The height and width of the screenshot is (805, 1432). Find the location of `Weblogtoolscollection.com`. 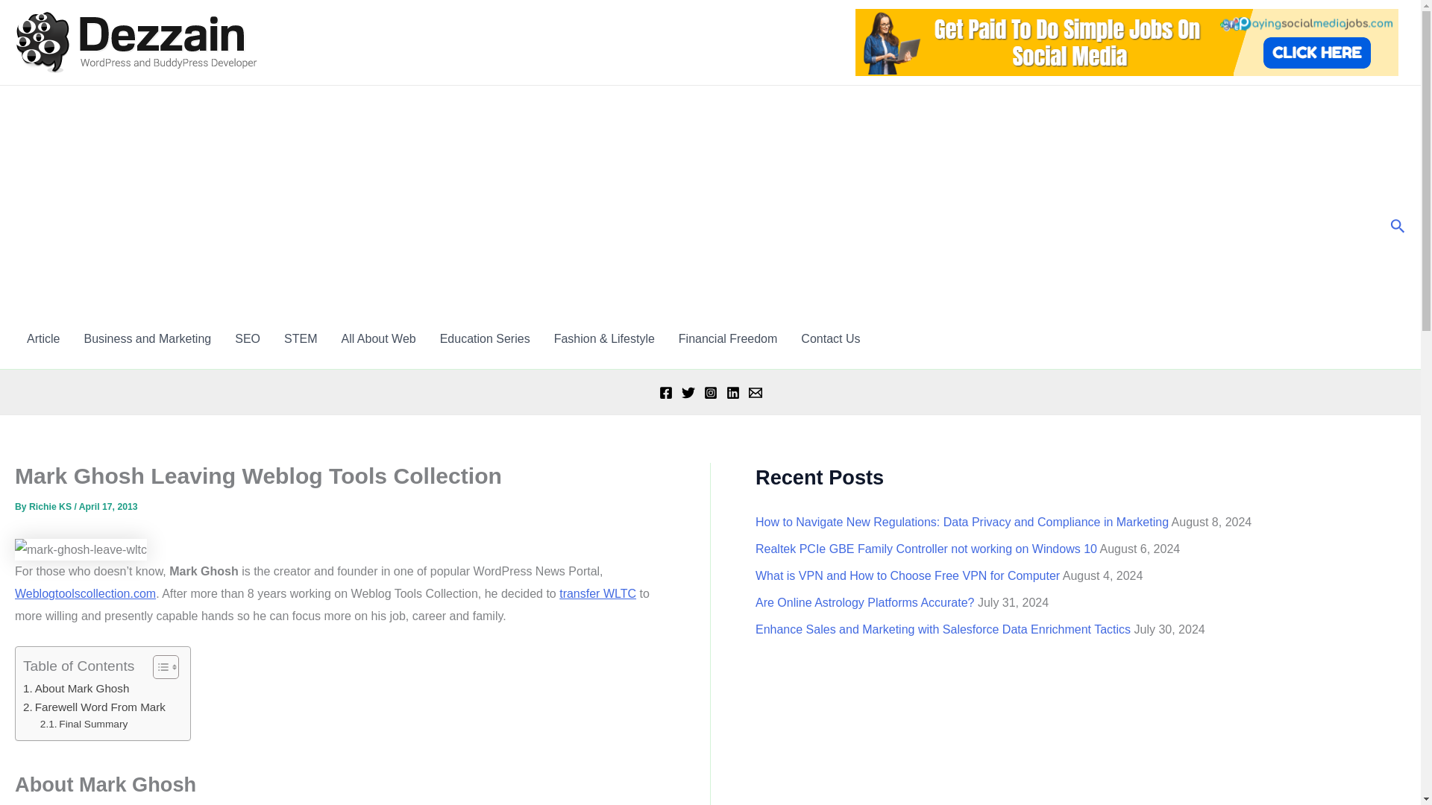

Weblogtoolscollection.com is located at coordinates (85, 593).